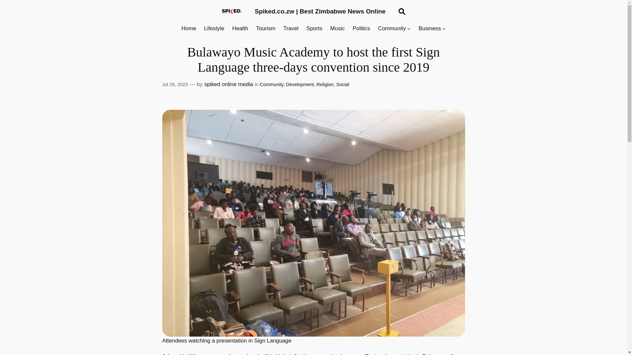 The image size is (632, 355). Describe the element at coordinates (174, 84) in the screenshot. I see `Jul 28, 2023` at that location.